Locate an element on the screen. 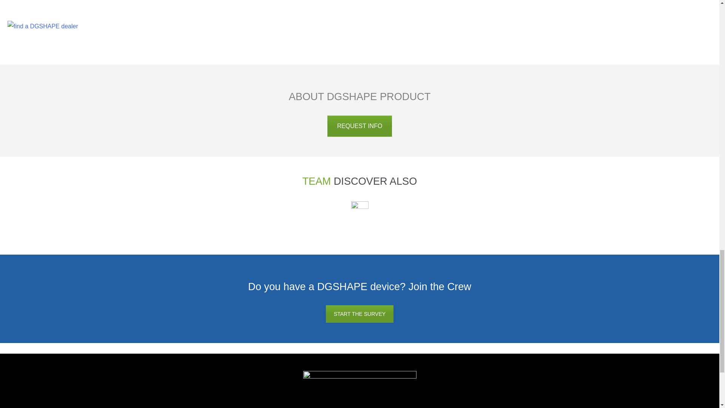 The image size is (725, 408). About DGSHAPE product is located at coordinates (359, 126).